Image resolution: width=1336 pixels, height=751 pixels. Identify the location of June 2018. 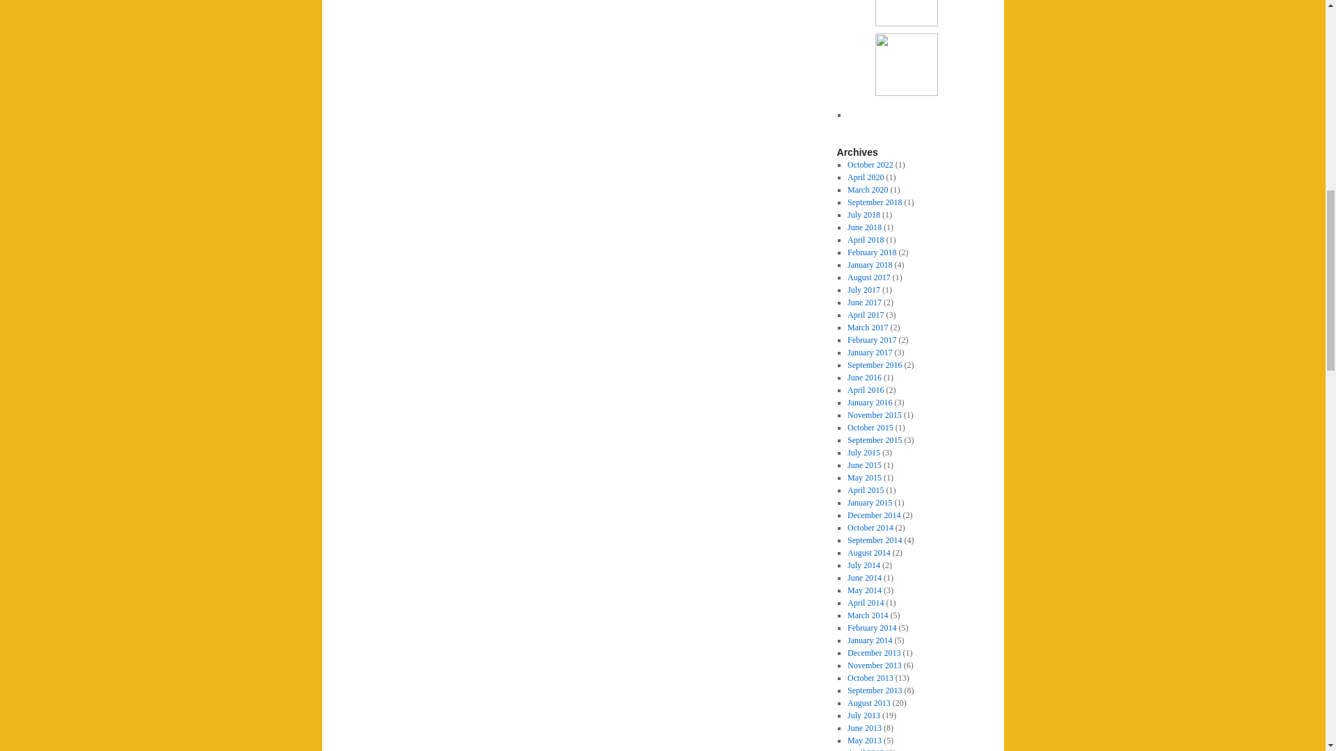
(864, 227).